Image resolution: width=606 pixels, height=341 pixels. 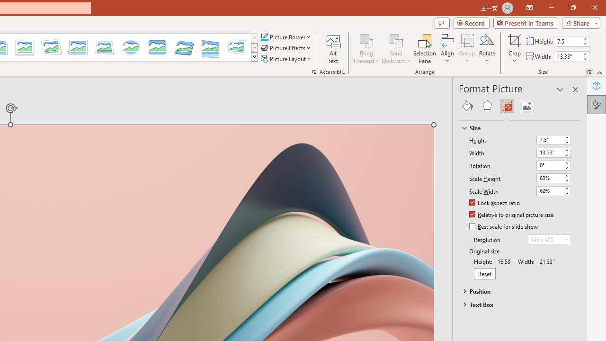 I want to click on Moderate Frame, White, so click(x=25, y=47).